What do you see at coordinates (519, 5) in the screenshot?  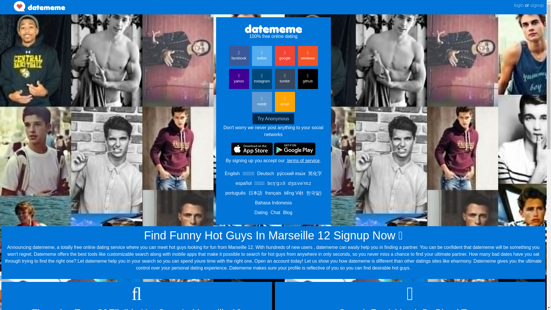 I see `login` at bounding box center [519, 5].